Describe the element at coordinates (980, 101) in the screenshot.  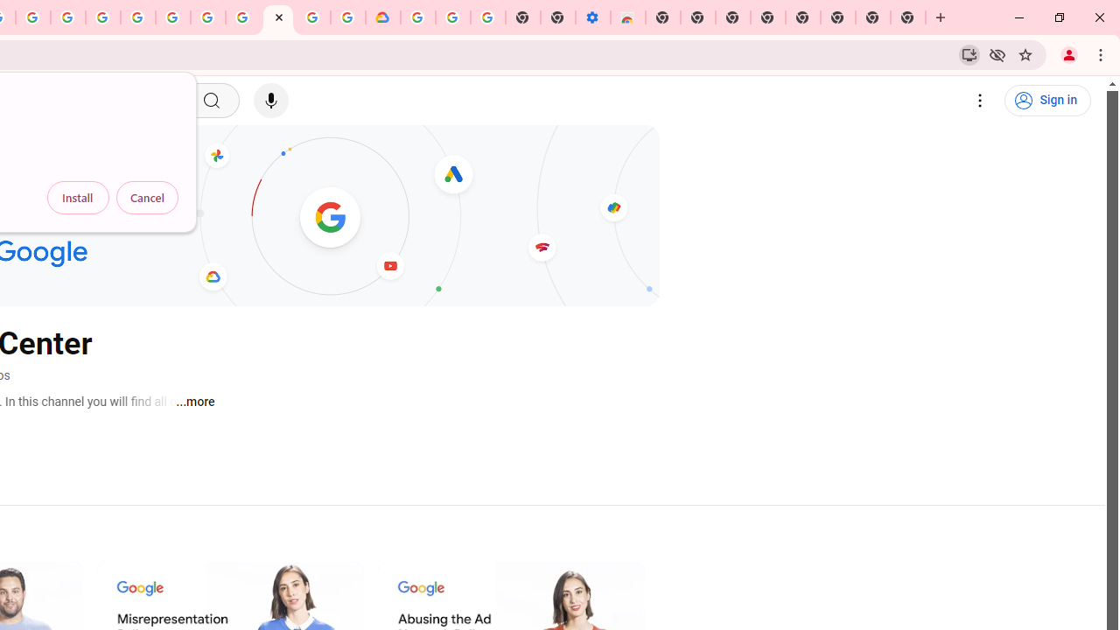
I see `Settings` at that location.